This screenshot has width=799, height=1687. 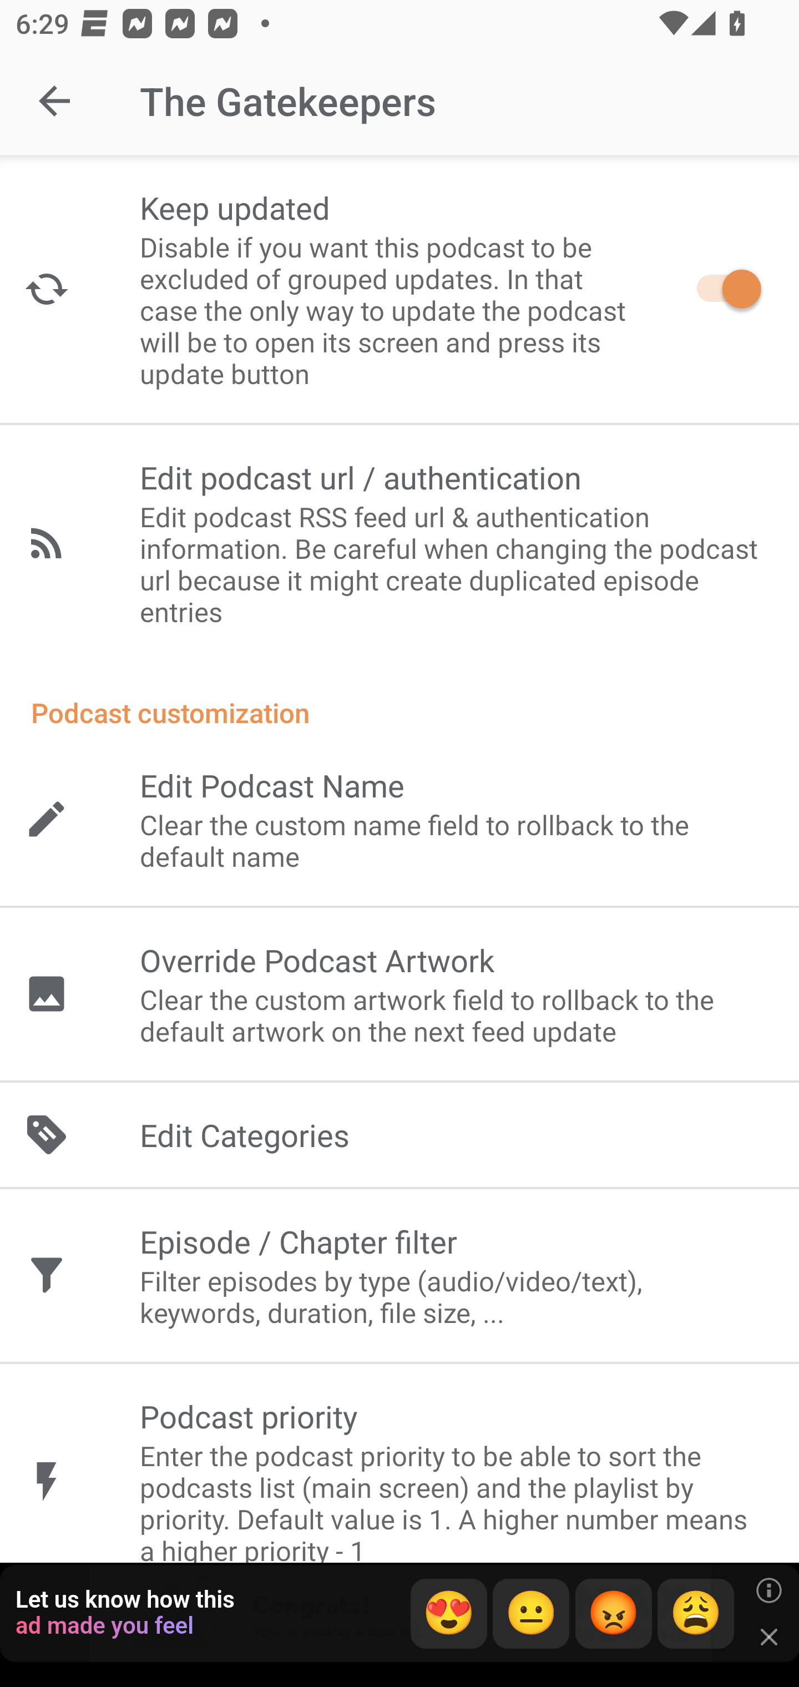 What do you see at coordinates (531, 1614) in the screenshot?
I see `😐` at bounding box center [531, 1614].